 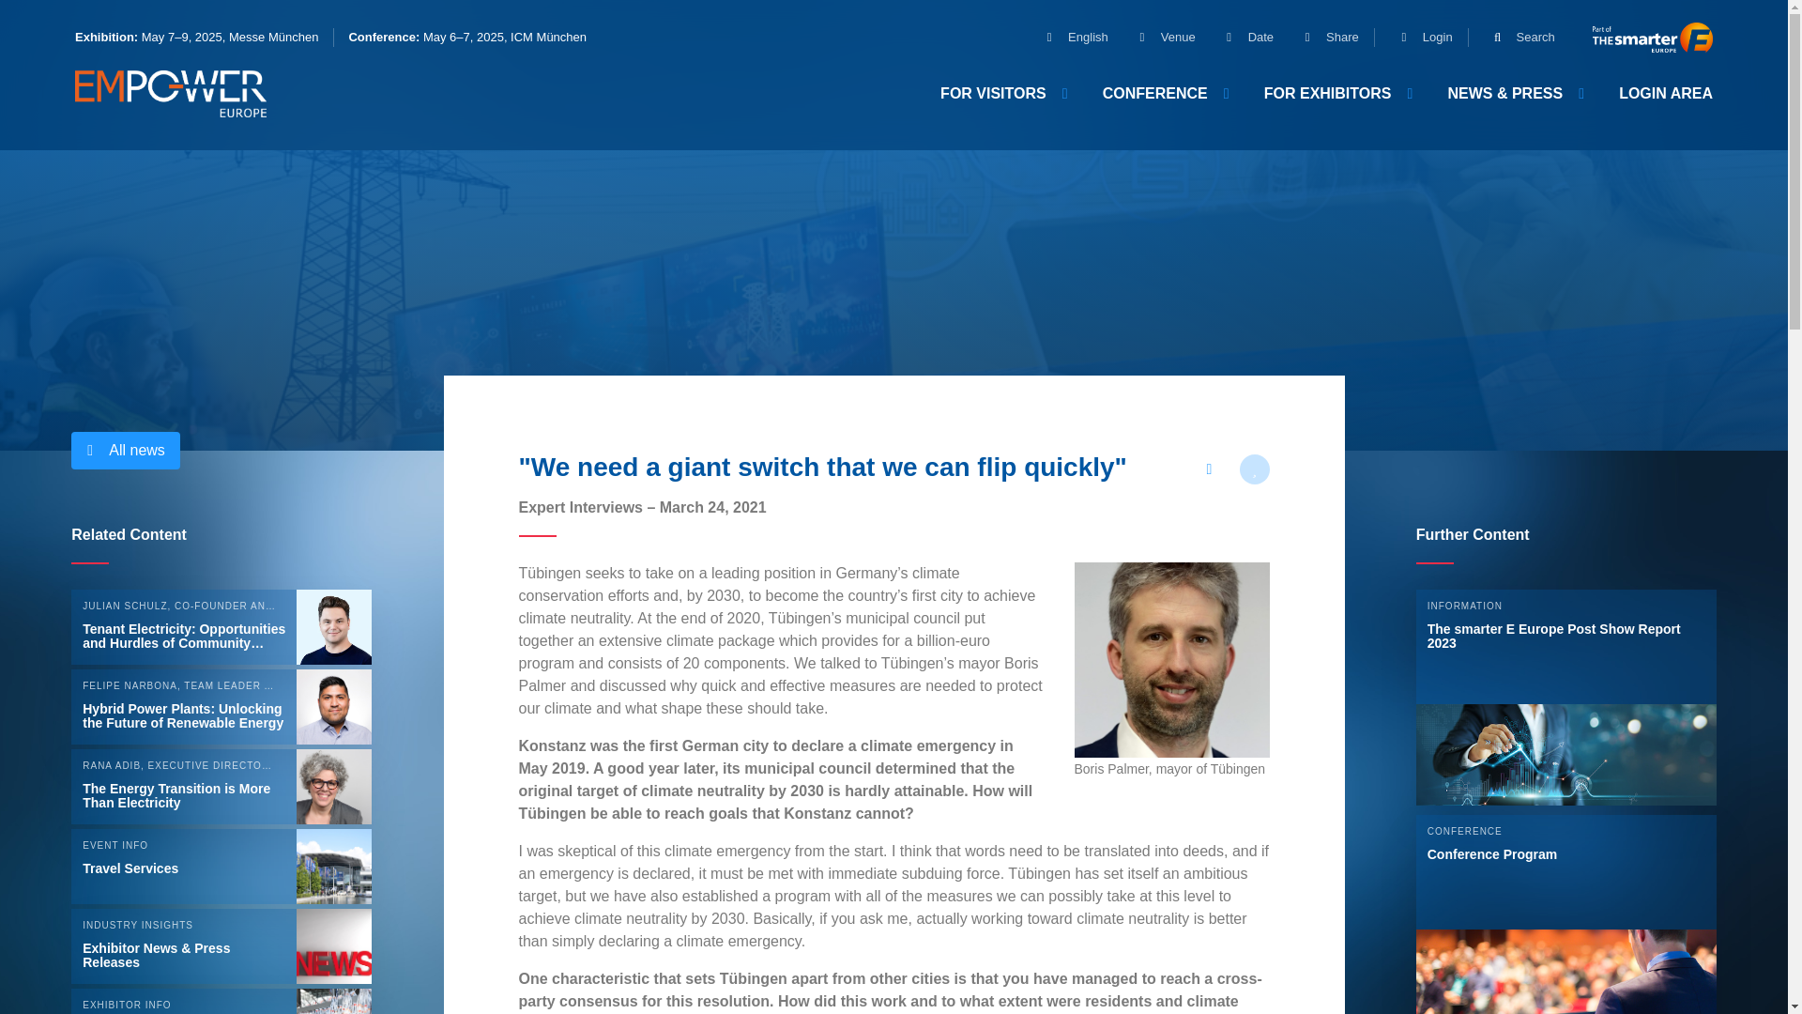 What do you see at coordinates (1069, 38) in the screenshot?
I see `English` at bounding box center [1069, 38].